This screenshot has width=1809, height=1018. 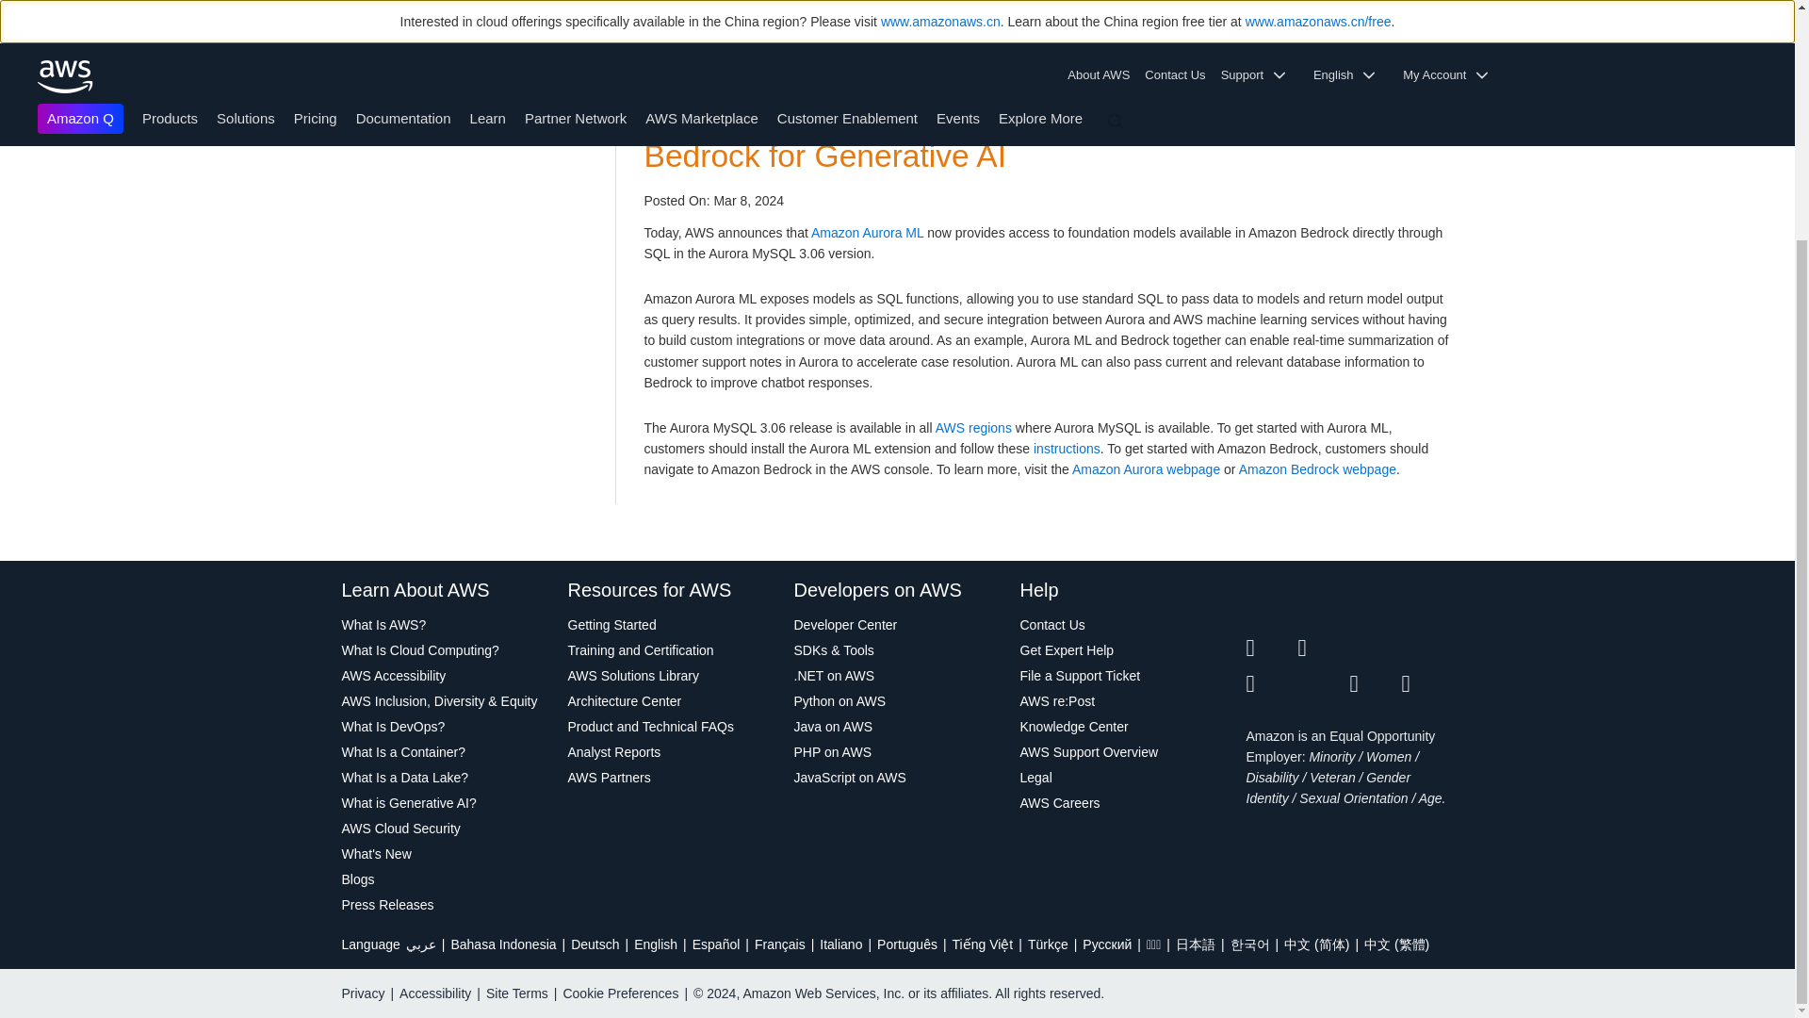 What do you see at coordinates (445, 905) in the screenshot?
I see `Press Releases` at bounding box center [445, 905].